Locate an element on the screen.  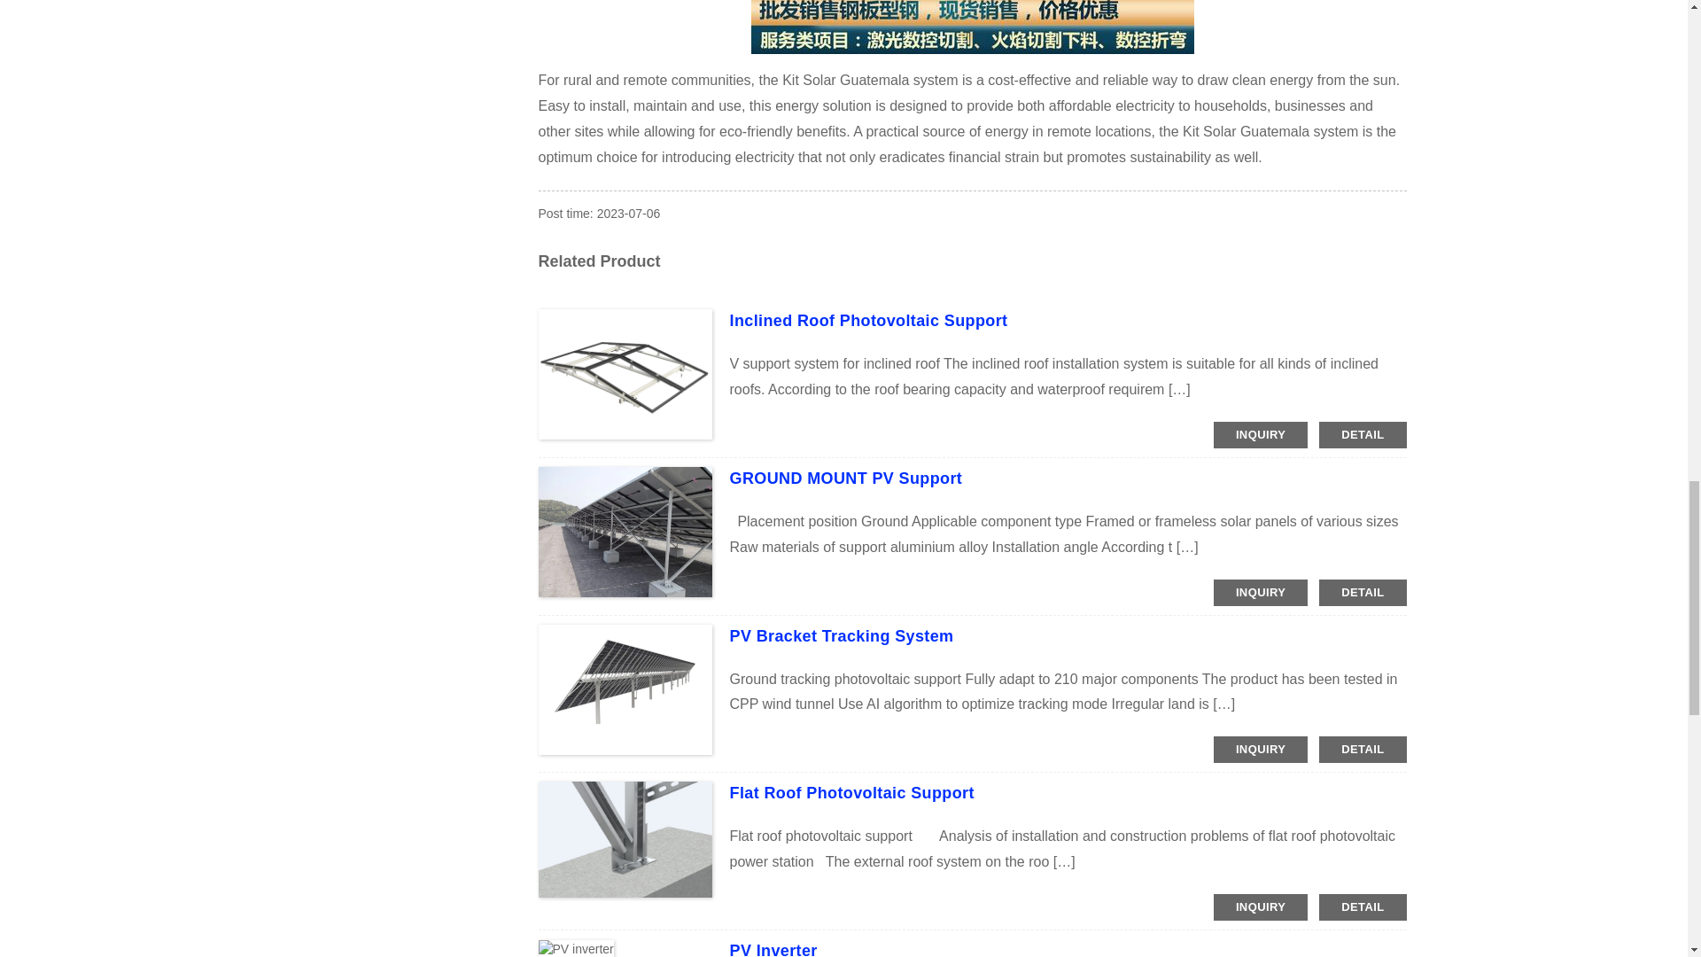
DETAIL is located at coordinates (1363, 906).